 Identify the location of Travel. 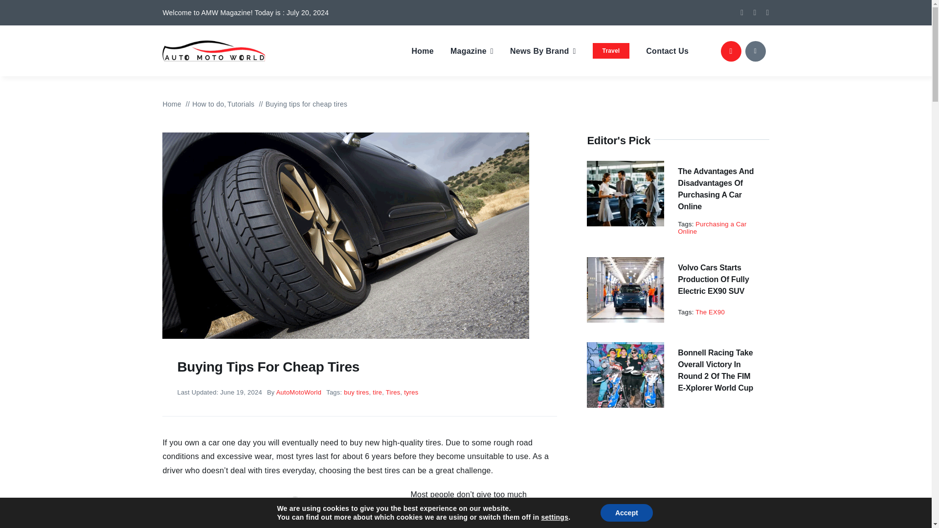
(611, 51).